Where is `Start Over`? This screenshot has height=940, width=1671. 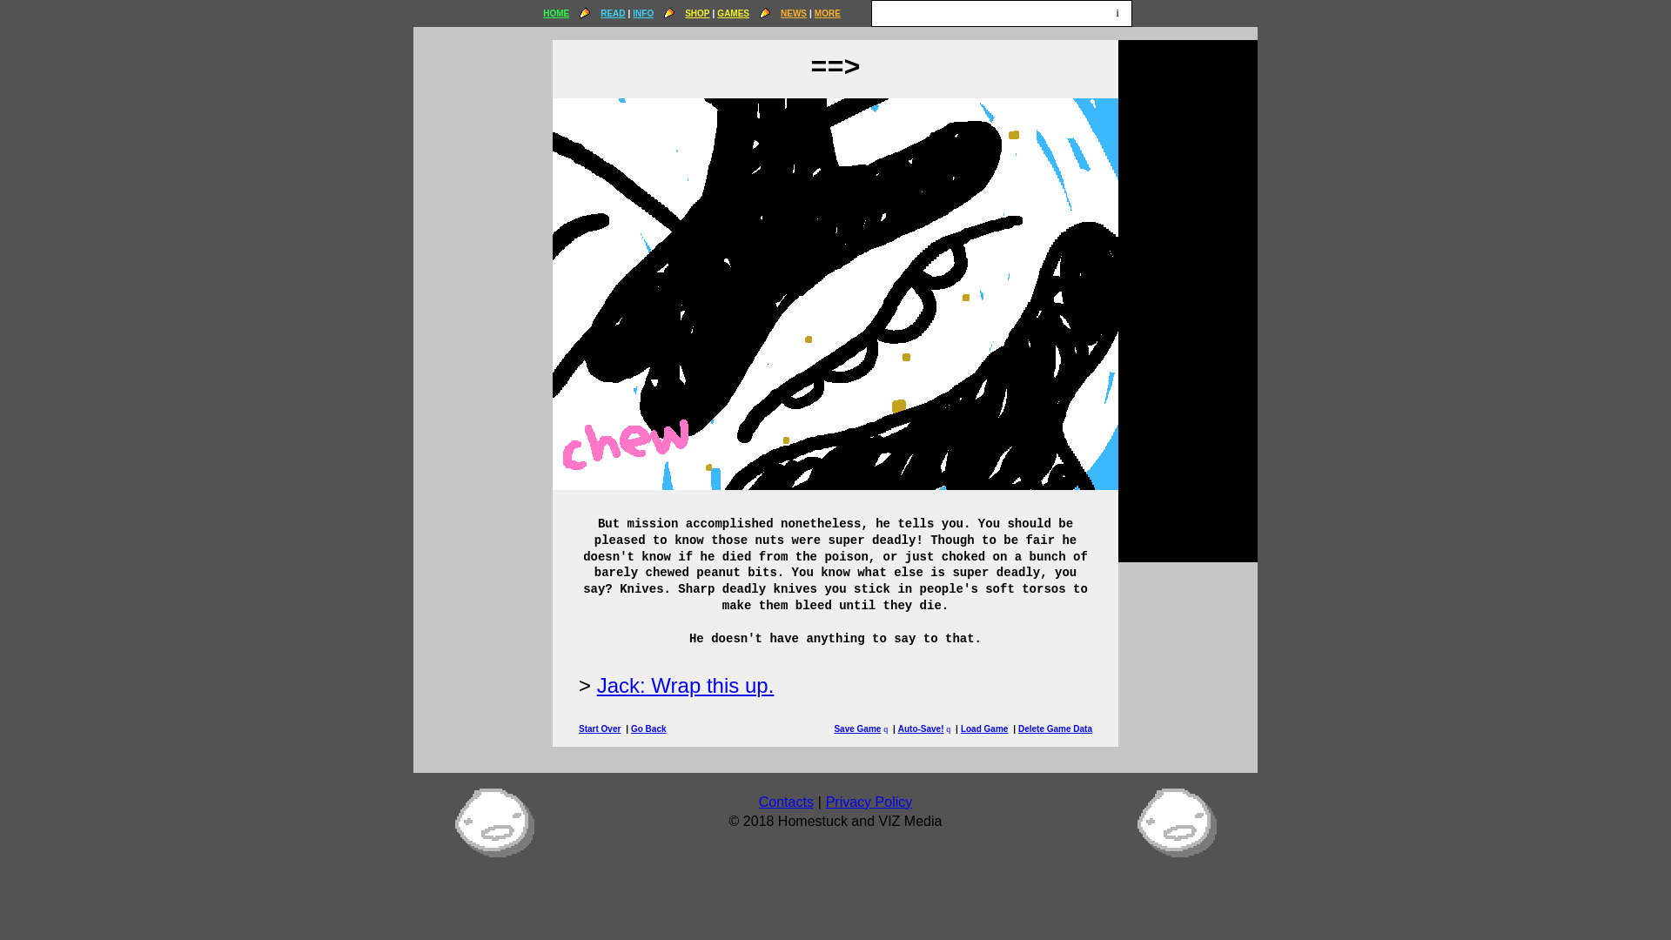 Start Over is located at coordinates (599, 728).